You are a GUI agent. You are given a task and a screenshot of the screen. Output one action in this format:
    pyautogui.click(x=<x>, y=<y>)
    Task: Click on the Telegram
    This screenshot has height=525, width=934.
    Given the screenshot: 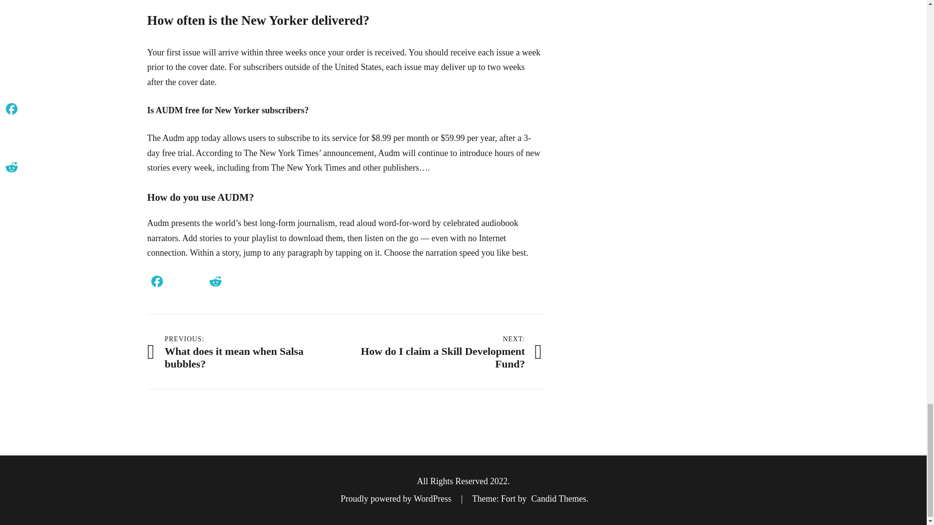 What is the action you would take?
    pyautogui.click(x=273, y=282)
    